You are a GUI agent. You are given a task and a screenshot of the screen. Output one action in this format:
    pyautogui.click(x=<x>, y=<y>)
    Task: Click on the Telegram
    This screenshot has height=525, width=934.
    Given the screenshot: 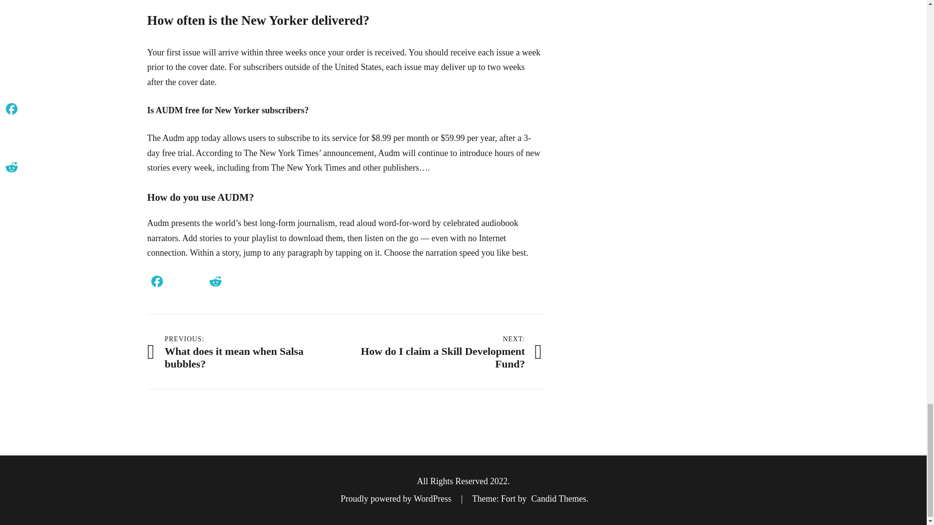 What is the action you would take?
    pyautogui.click(x=273, y=282)
    